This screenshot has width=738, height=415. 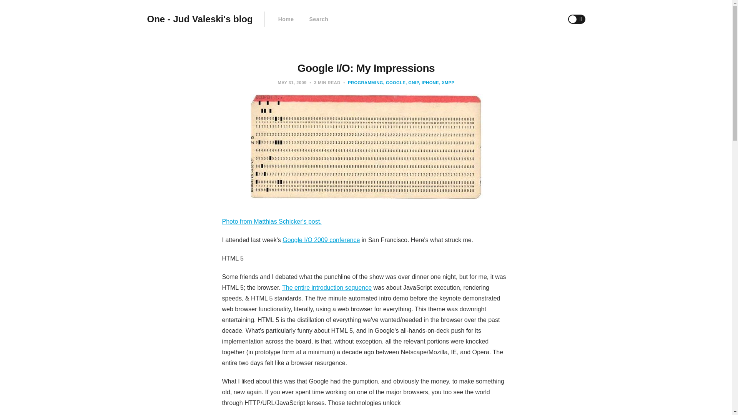 I want to click on Photo from Matthias Schicker's post., so click(x=272, y=221).